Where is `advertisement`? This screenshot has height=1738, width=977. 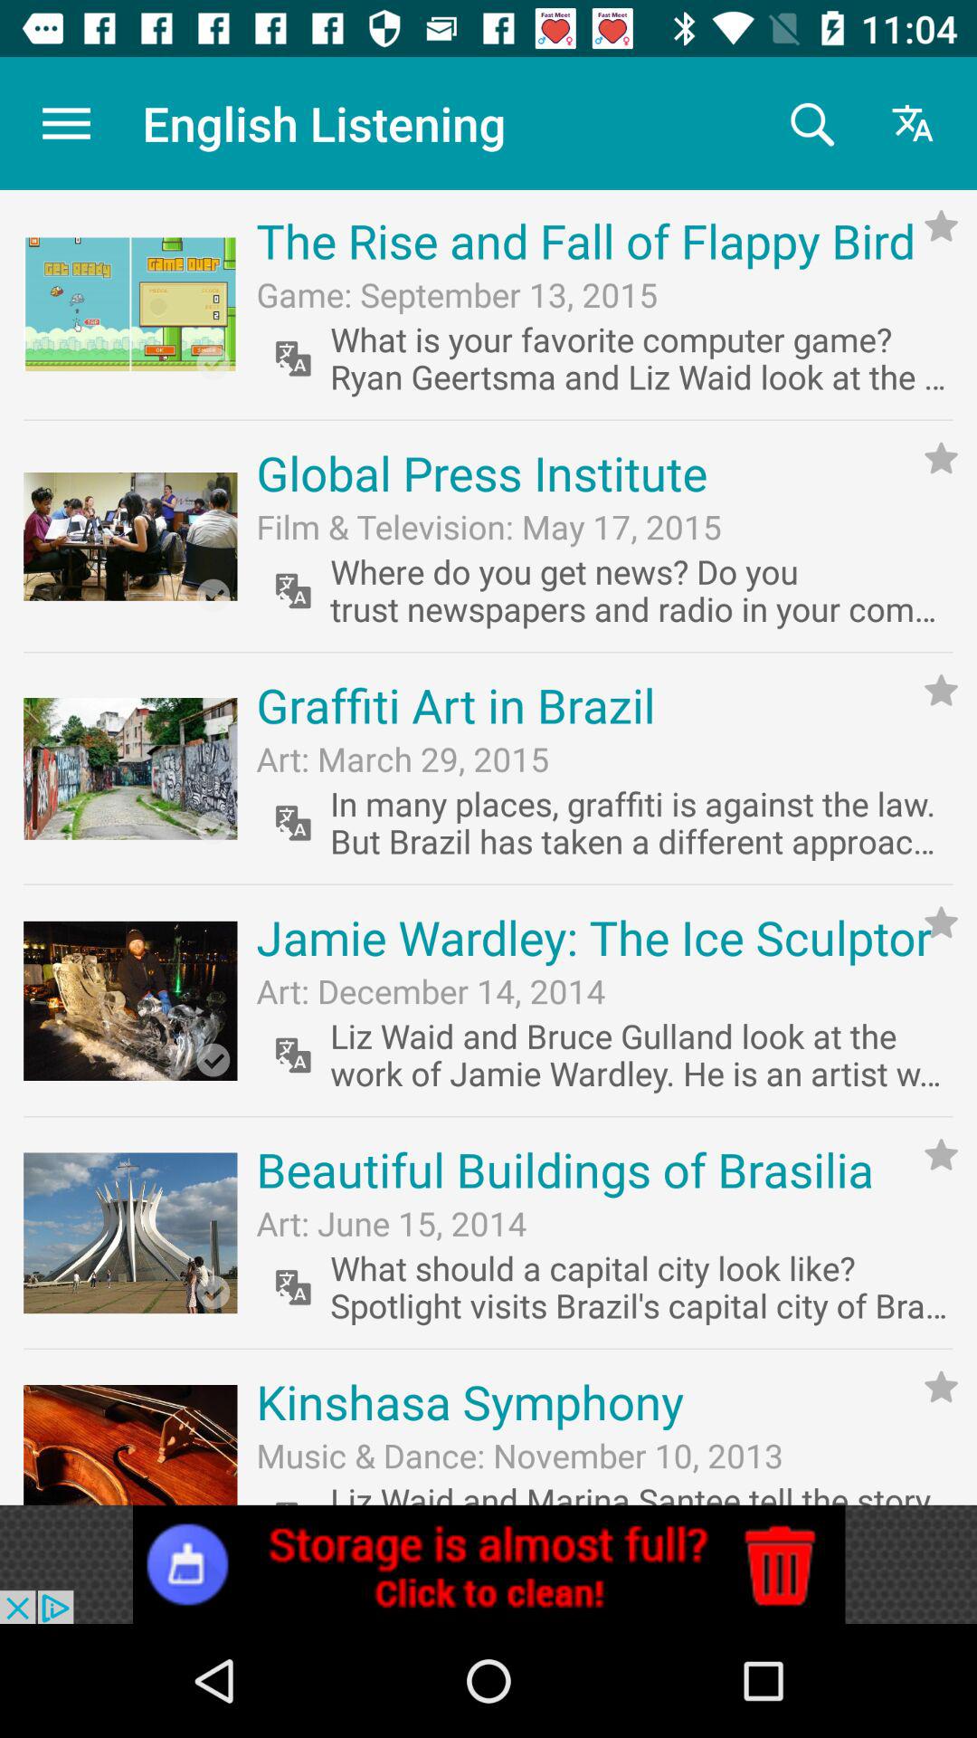
advertisement is located at coordinates (488, 1564).